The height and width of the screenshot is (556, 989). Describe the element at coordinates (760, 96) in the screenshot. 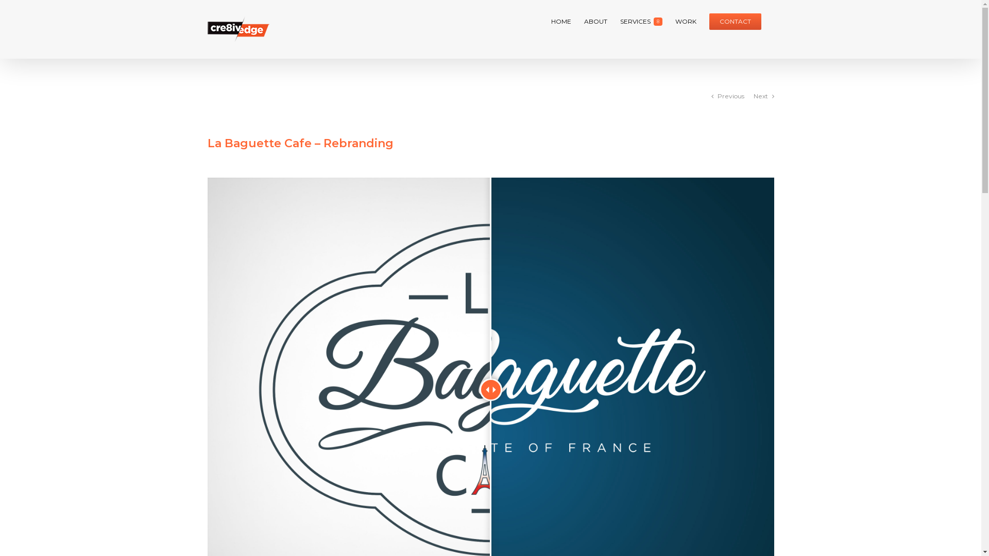

I see `Next` at that location.